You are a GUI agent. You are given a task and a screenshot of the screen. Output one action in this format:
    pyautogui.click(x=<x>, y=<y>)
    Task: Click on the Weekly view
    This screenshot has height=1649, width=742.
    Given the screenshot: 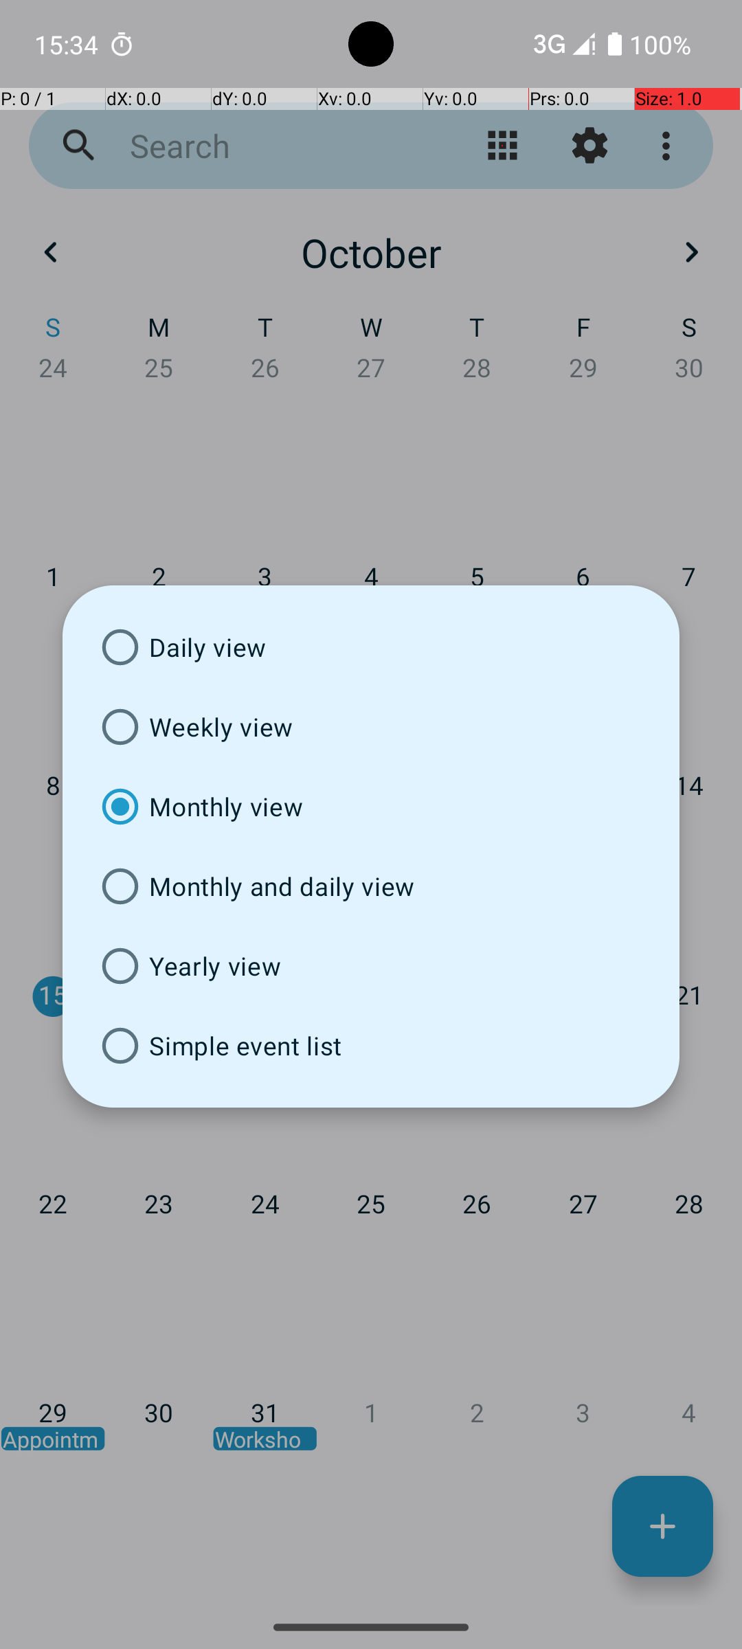 What is the action you would take?
    pyautogui.click(x=371, y=727)
    